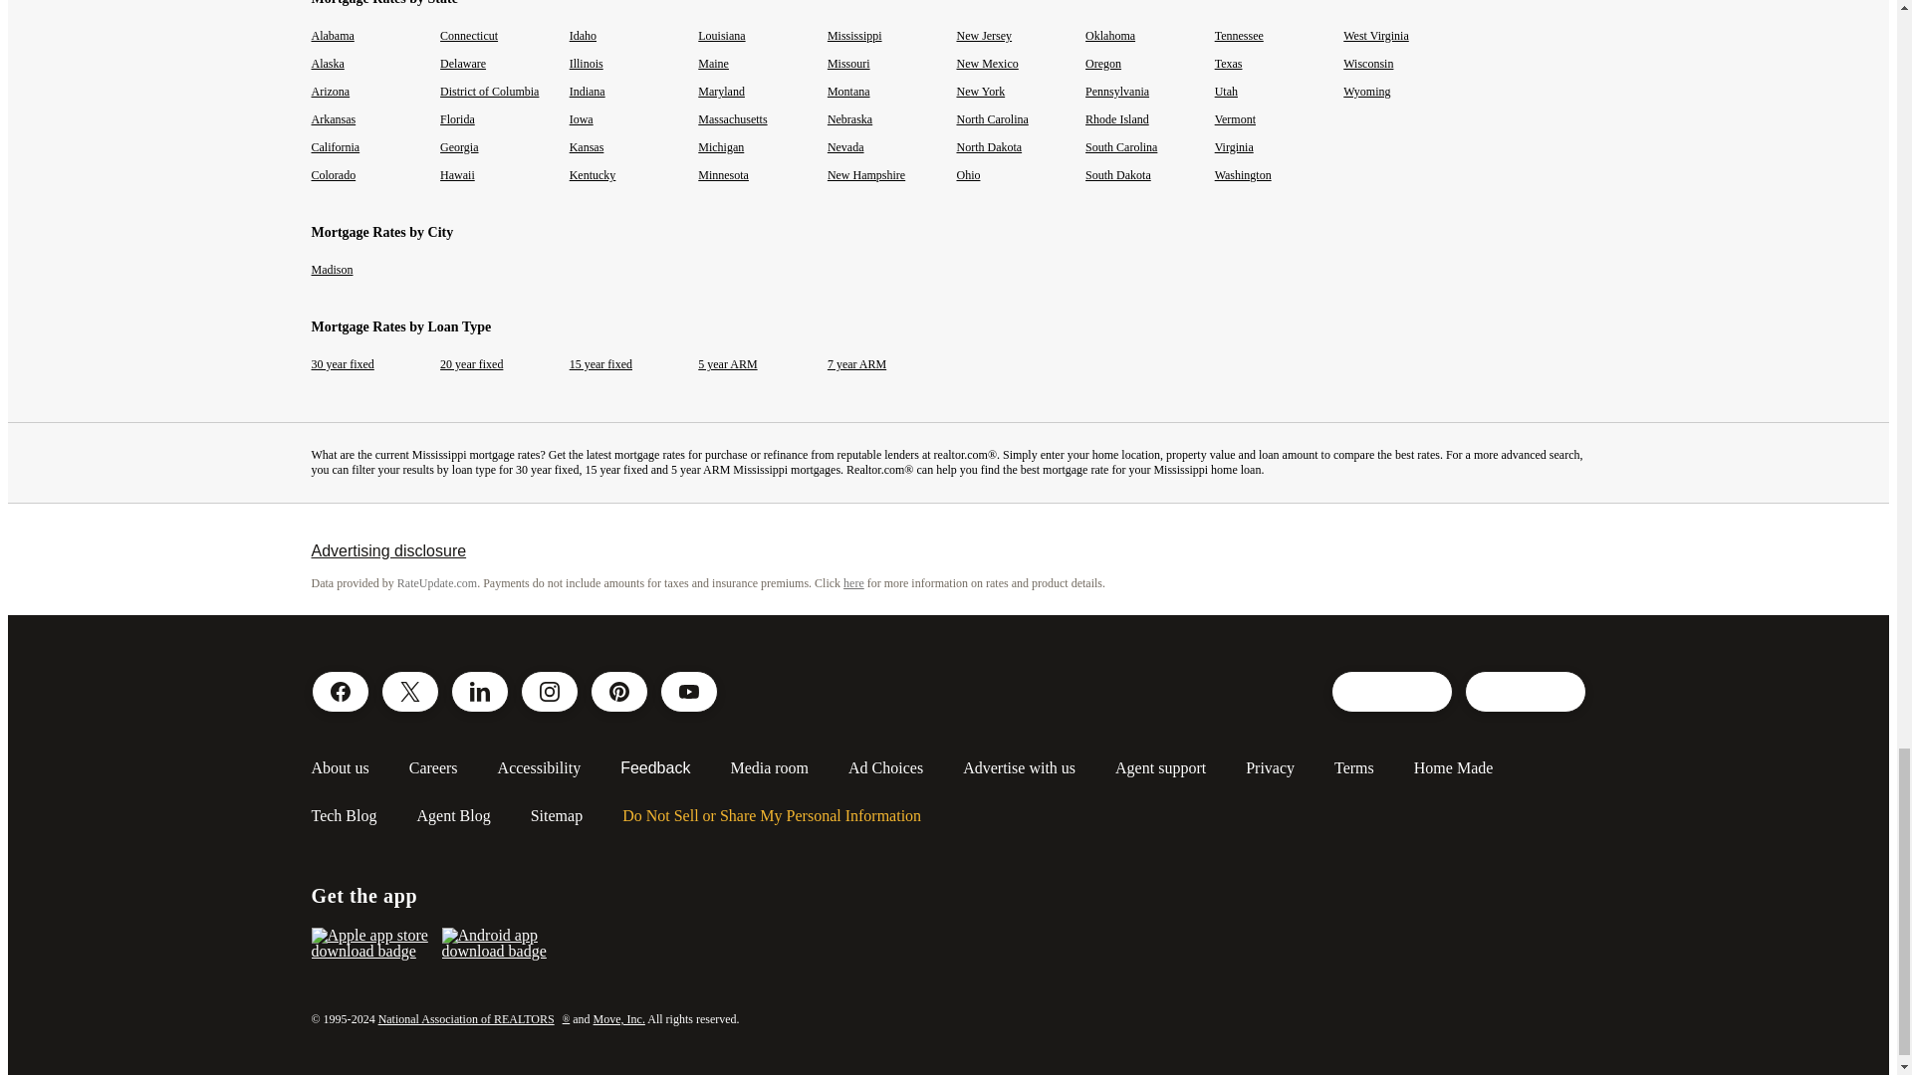  I want to click on Florida, so click(456, 119).